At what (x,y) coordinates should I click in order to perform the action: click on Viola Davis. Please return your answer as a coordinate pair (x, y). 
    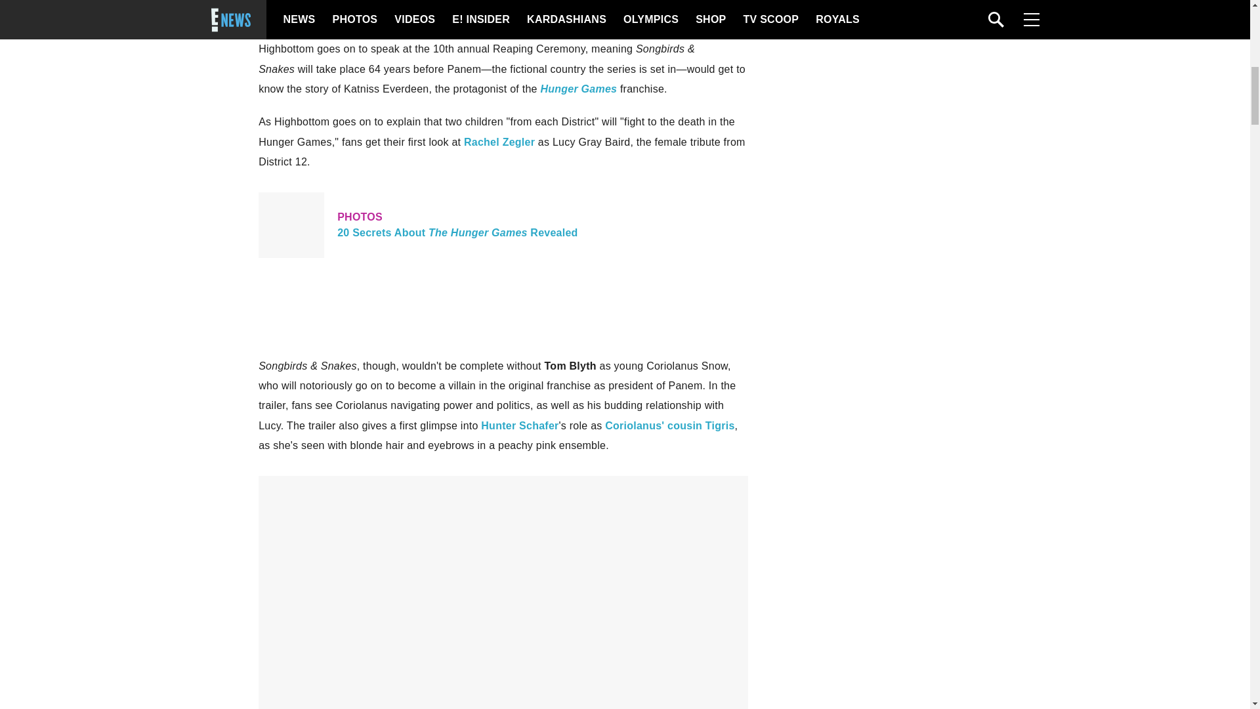
    Looking at the image, I should click on (669, 425).